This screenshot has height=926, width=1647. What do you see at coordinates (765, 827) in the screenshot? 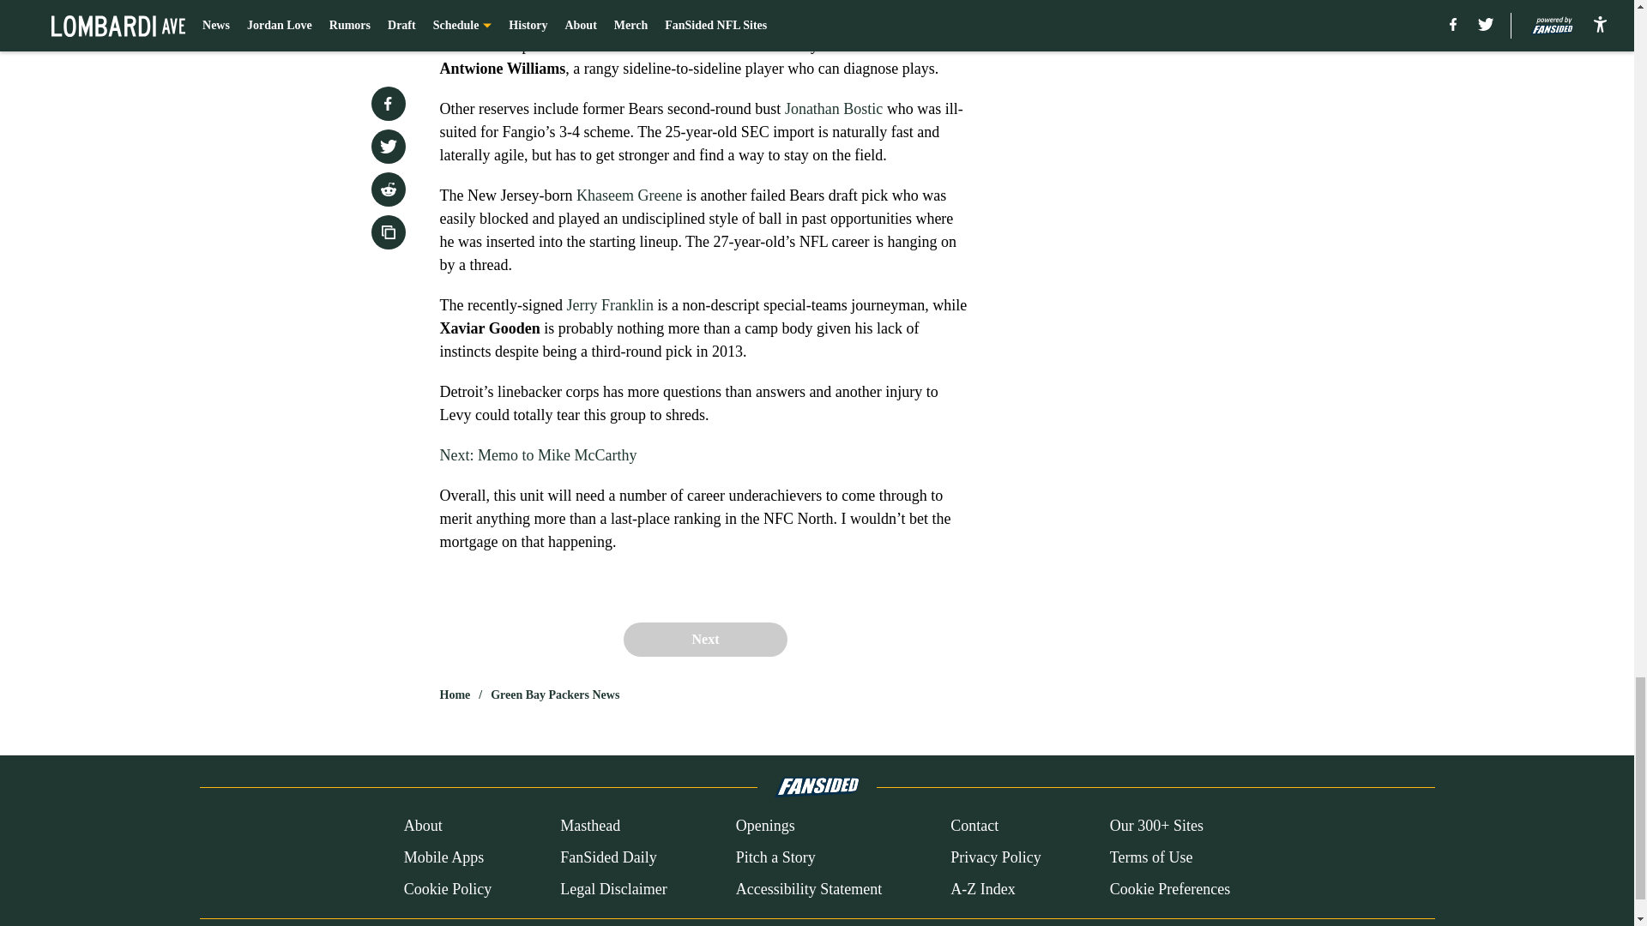
I see `Openings` at bounding box center [765, 827].